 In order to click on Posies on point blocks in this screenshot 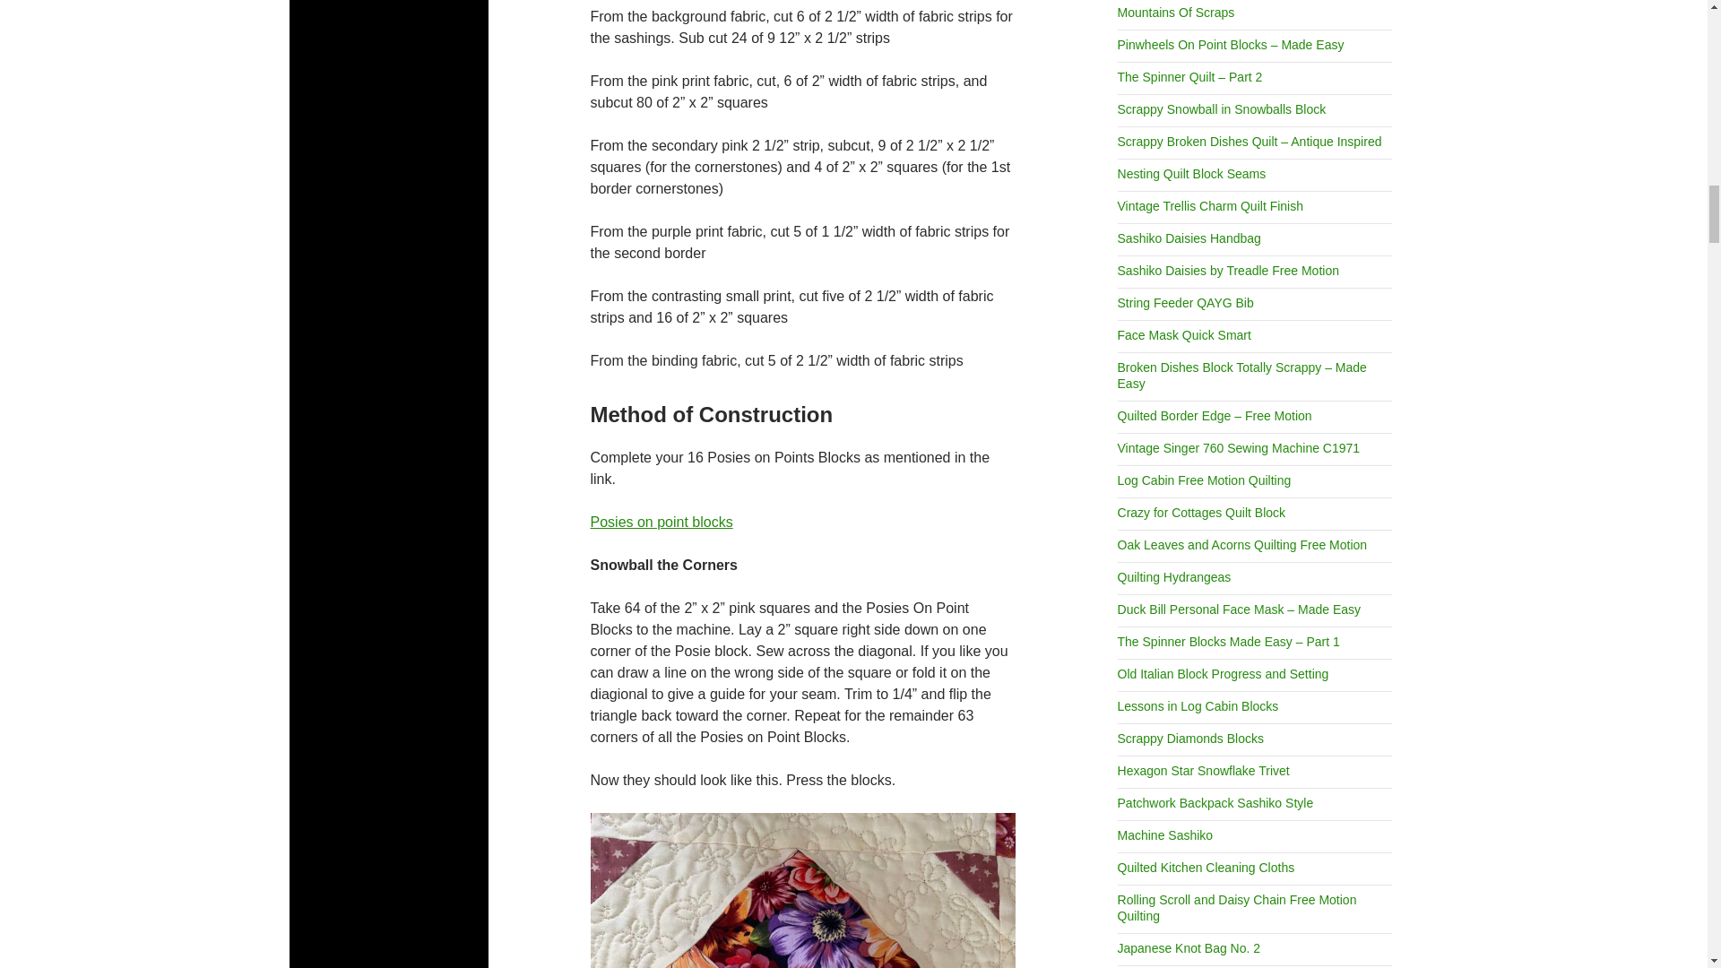, I will do `click(662, 522)`.